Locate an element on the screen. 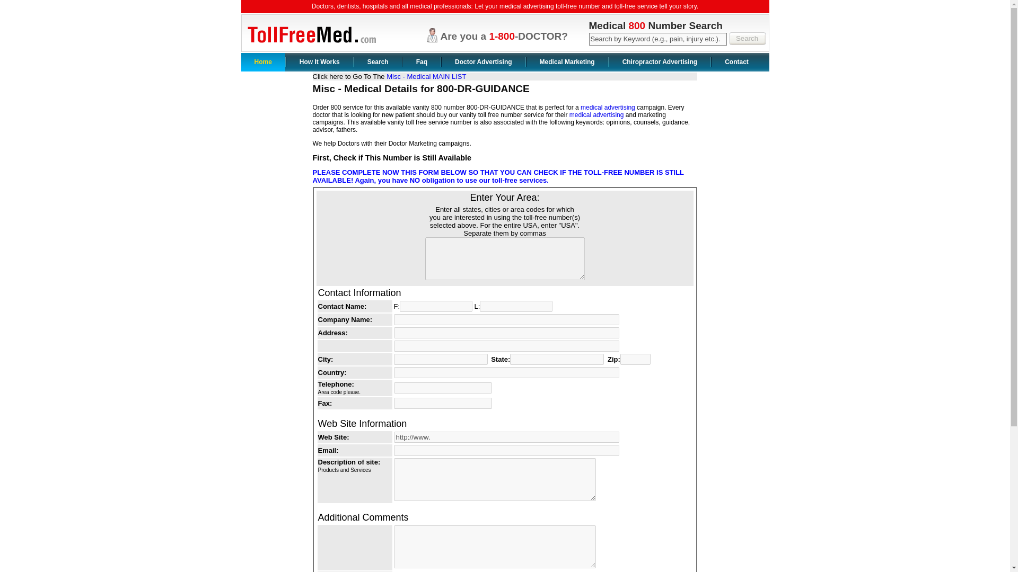  Contact is located at coordinates (736, 62).